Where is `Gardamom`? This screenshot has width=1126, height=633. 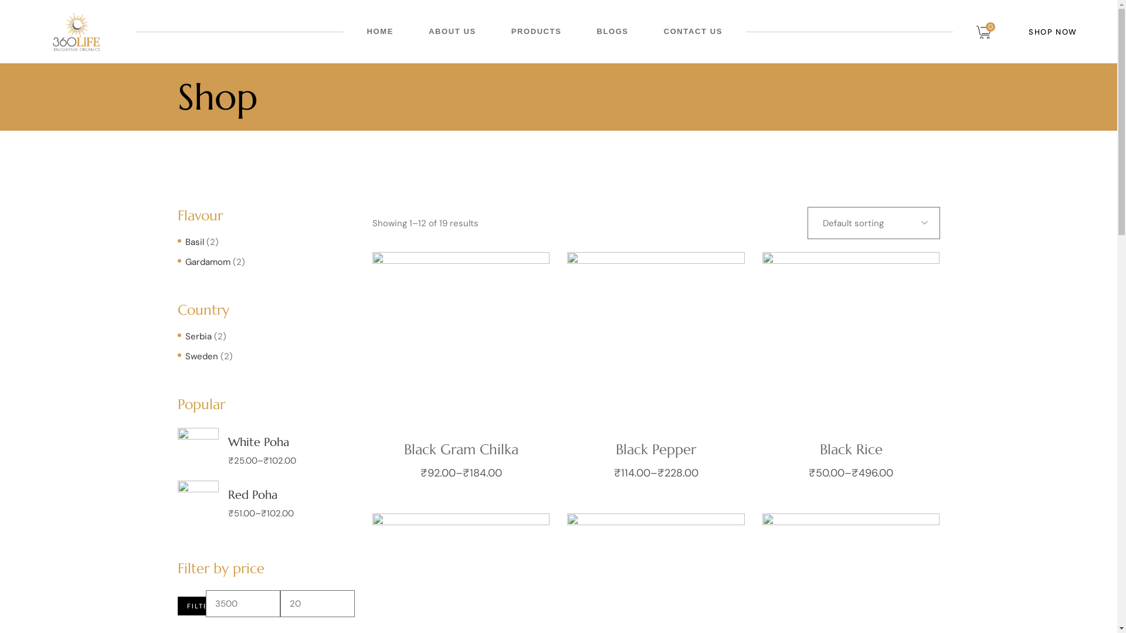
Gardamom is located at coordinates (208, 262).